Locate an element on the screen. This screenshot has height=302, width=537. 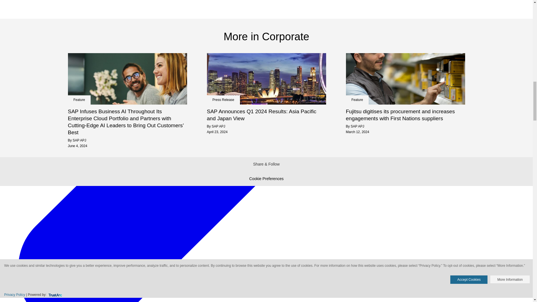
Feature is located at coordinates (79, 100).